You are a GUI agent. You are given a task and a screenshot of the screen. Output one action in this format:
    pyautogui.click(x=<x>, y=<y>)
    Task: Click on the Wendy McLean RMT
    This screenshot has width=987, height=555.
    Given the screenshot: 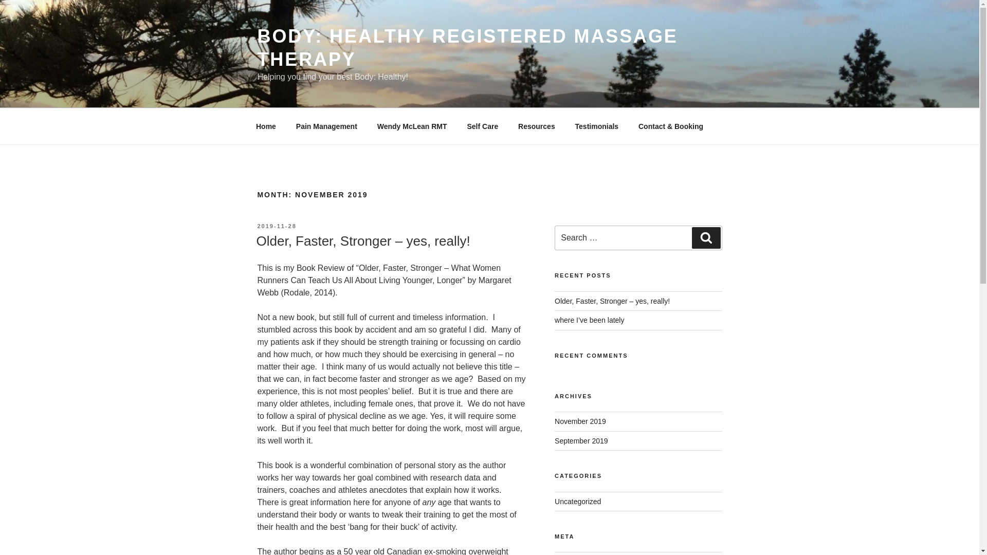 What is the action you would take?
    pyautogui.click(x=412, y=126)
    